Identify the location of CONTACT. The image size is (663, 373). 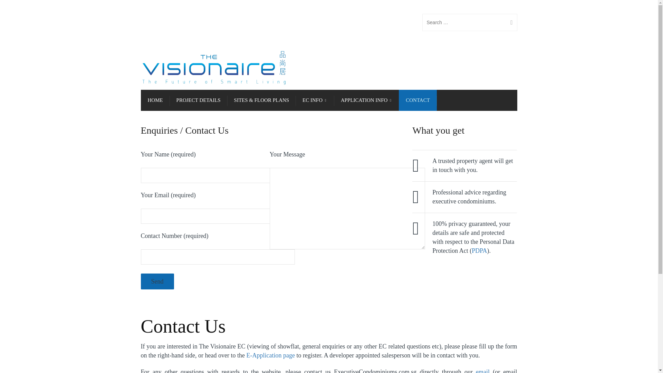
(418, 100).